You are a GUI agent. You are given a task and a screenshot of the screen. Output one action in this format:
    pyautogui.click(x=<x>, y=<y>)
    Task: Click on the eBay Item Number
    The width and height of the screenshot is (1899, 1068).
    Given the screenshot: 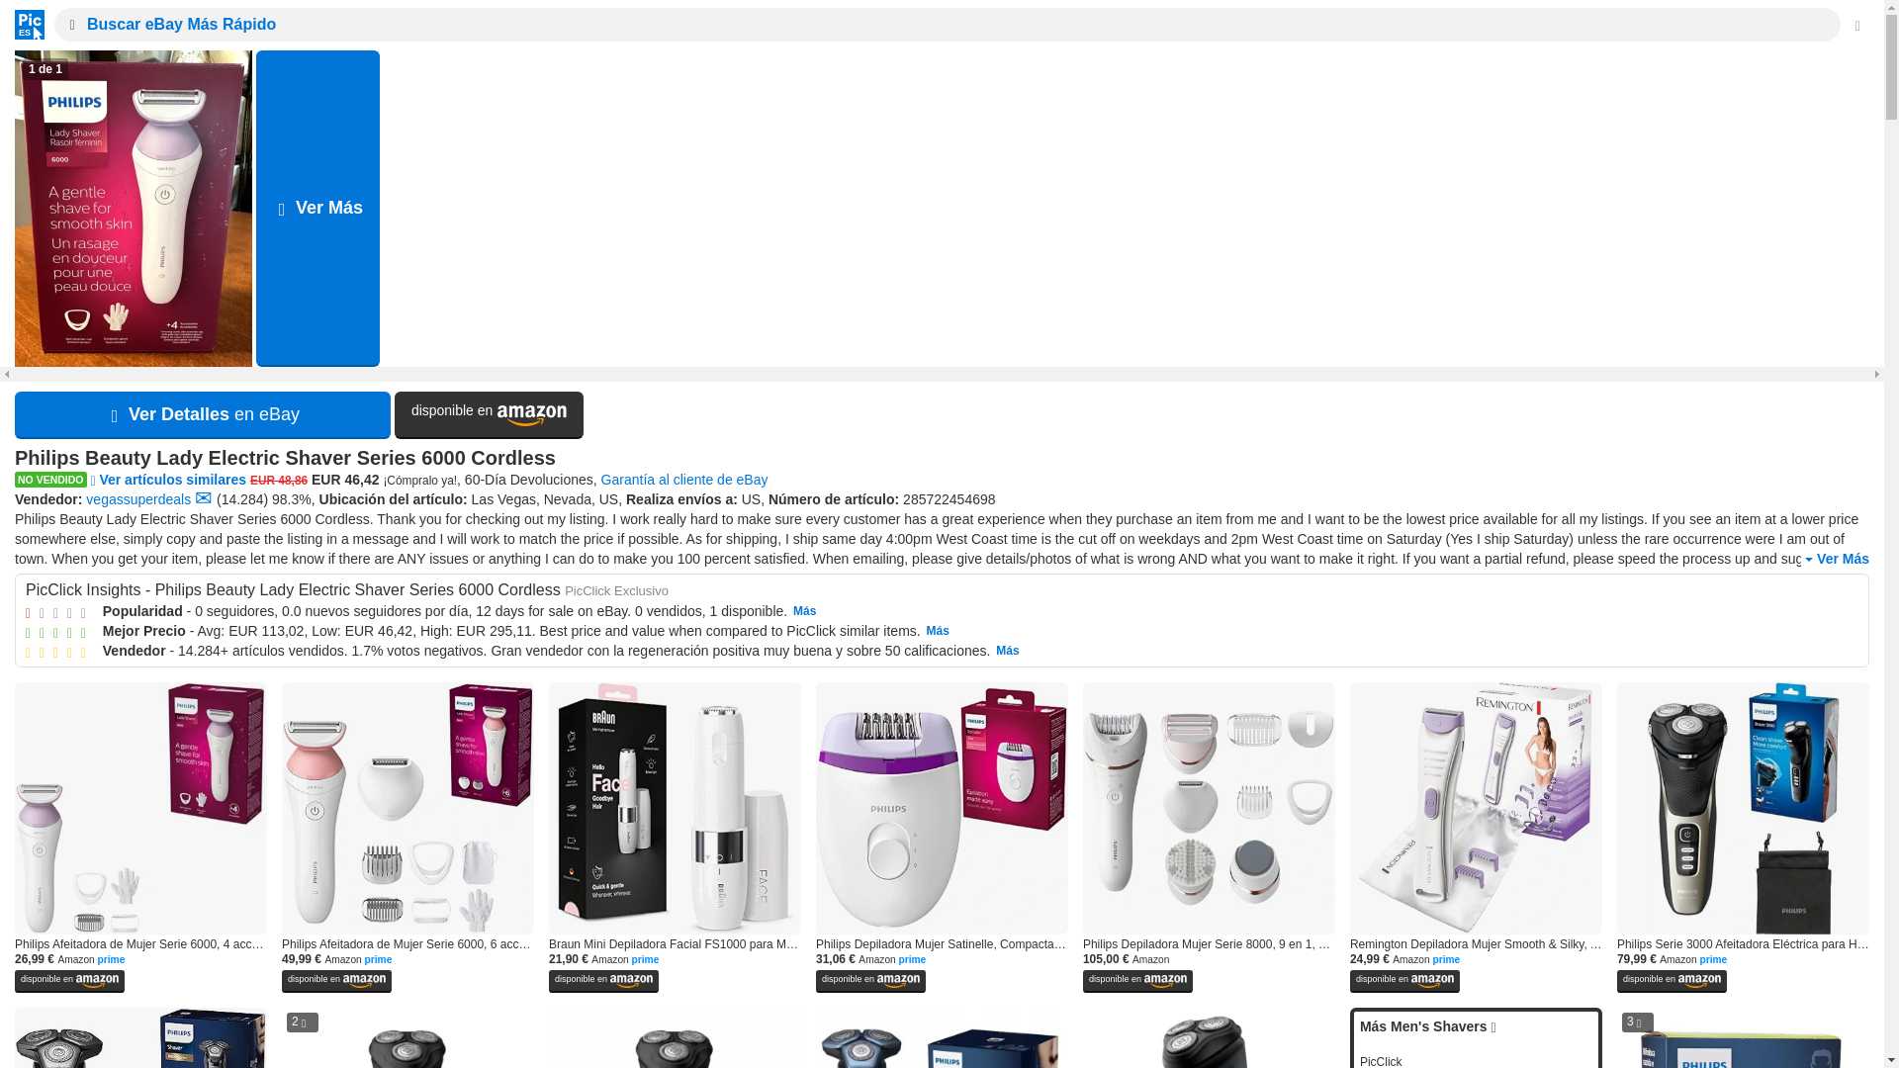 What is the action you would take?
    pyautogui.click(x=949, y=498)
    